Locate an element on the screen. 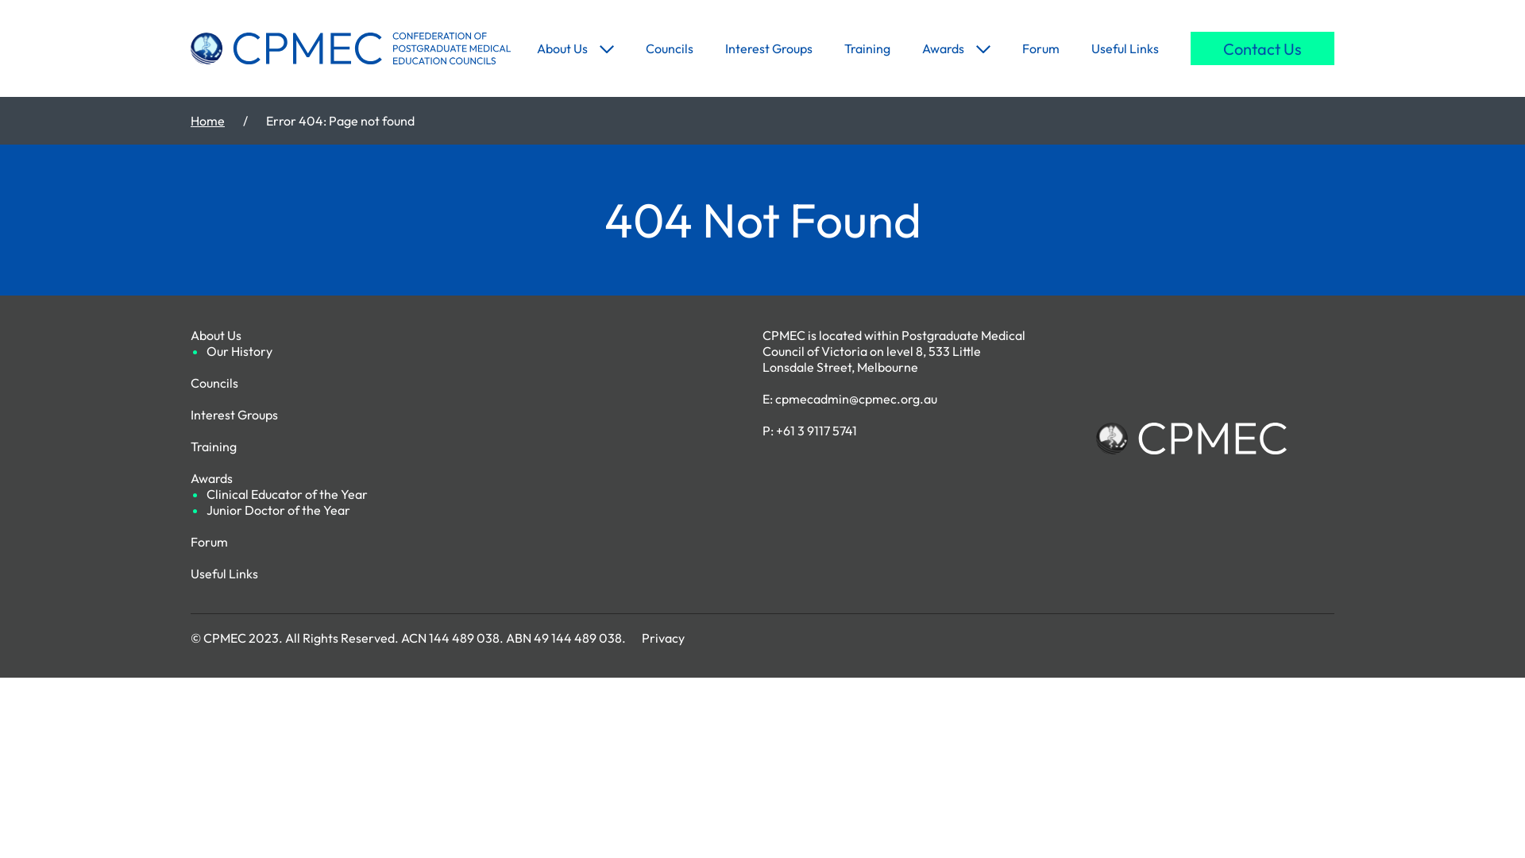 This screenshot has height=858, width=1525. Training is located at coordinates (867, 48).